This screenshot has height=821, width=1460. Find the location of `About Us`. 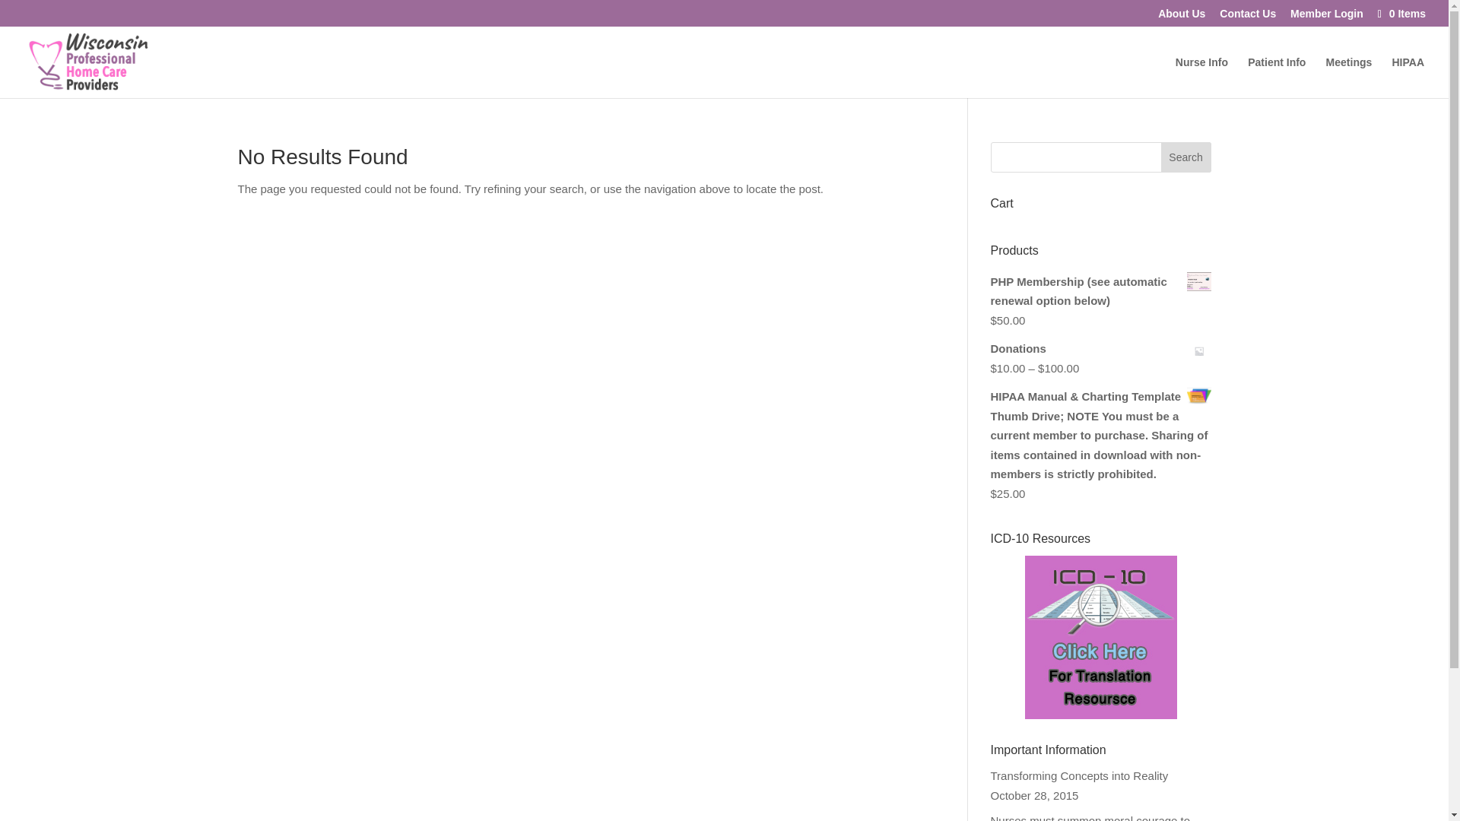

About Us is located at coordinates (1182, 17).